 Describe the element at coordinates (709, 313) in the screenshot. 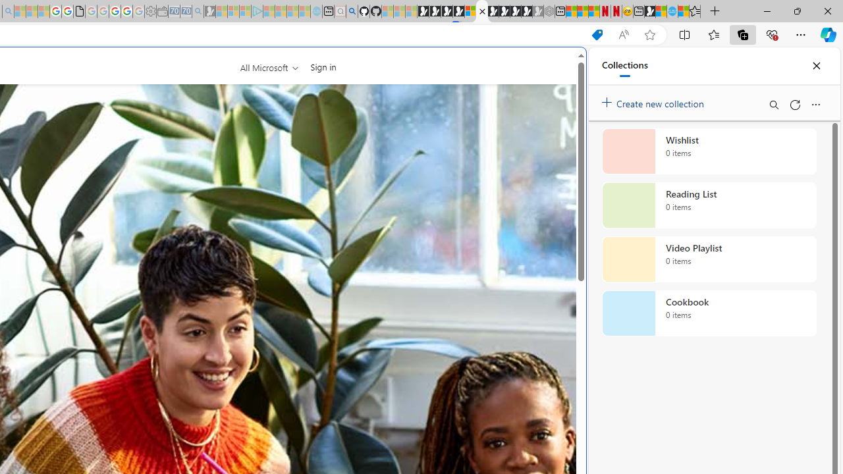

I see `Cookbook collection, 0 items` at that location.